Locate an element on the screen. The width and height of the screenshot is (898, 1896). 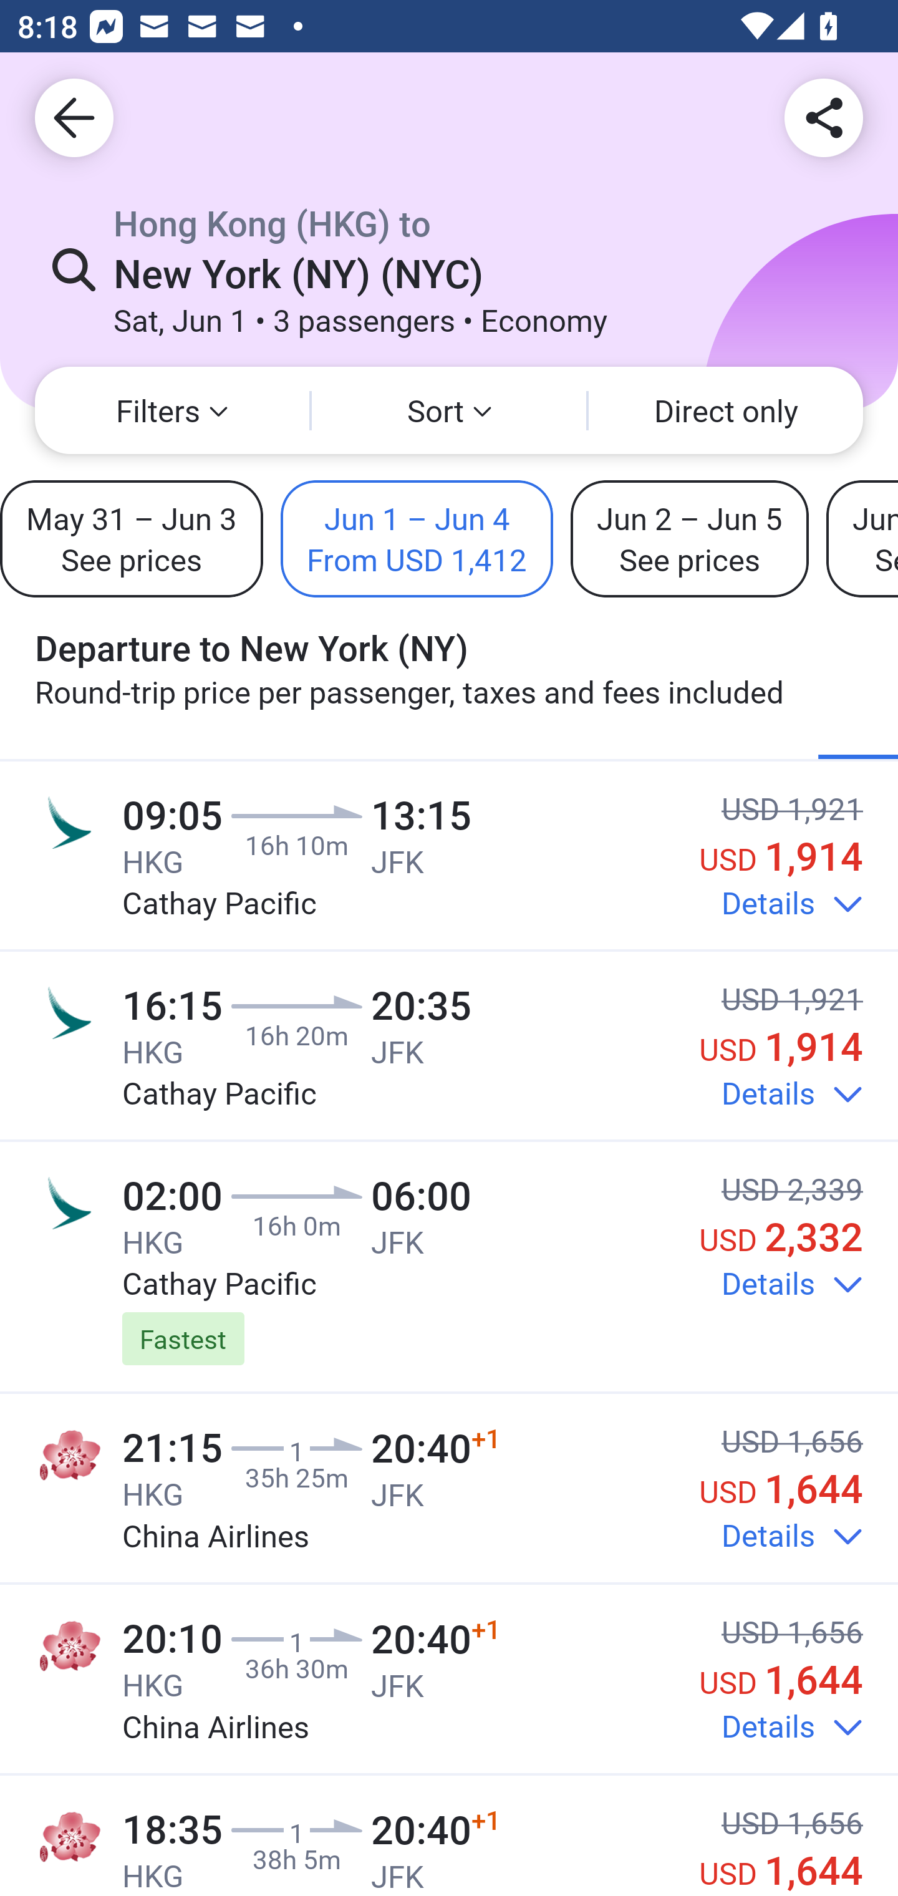
Jun 2 – Jun 5 See prices is located at coordinates (690, 538).